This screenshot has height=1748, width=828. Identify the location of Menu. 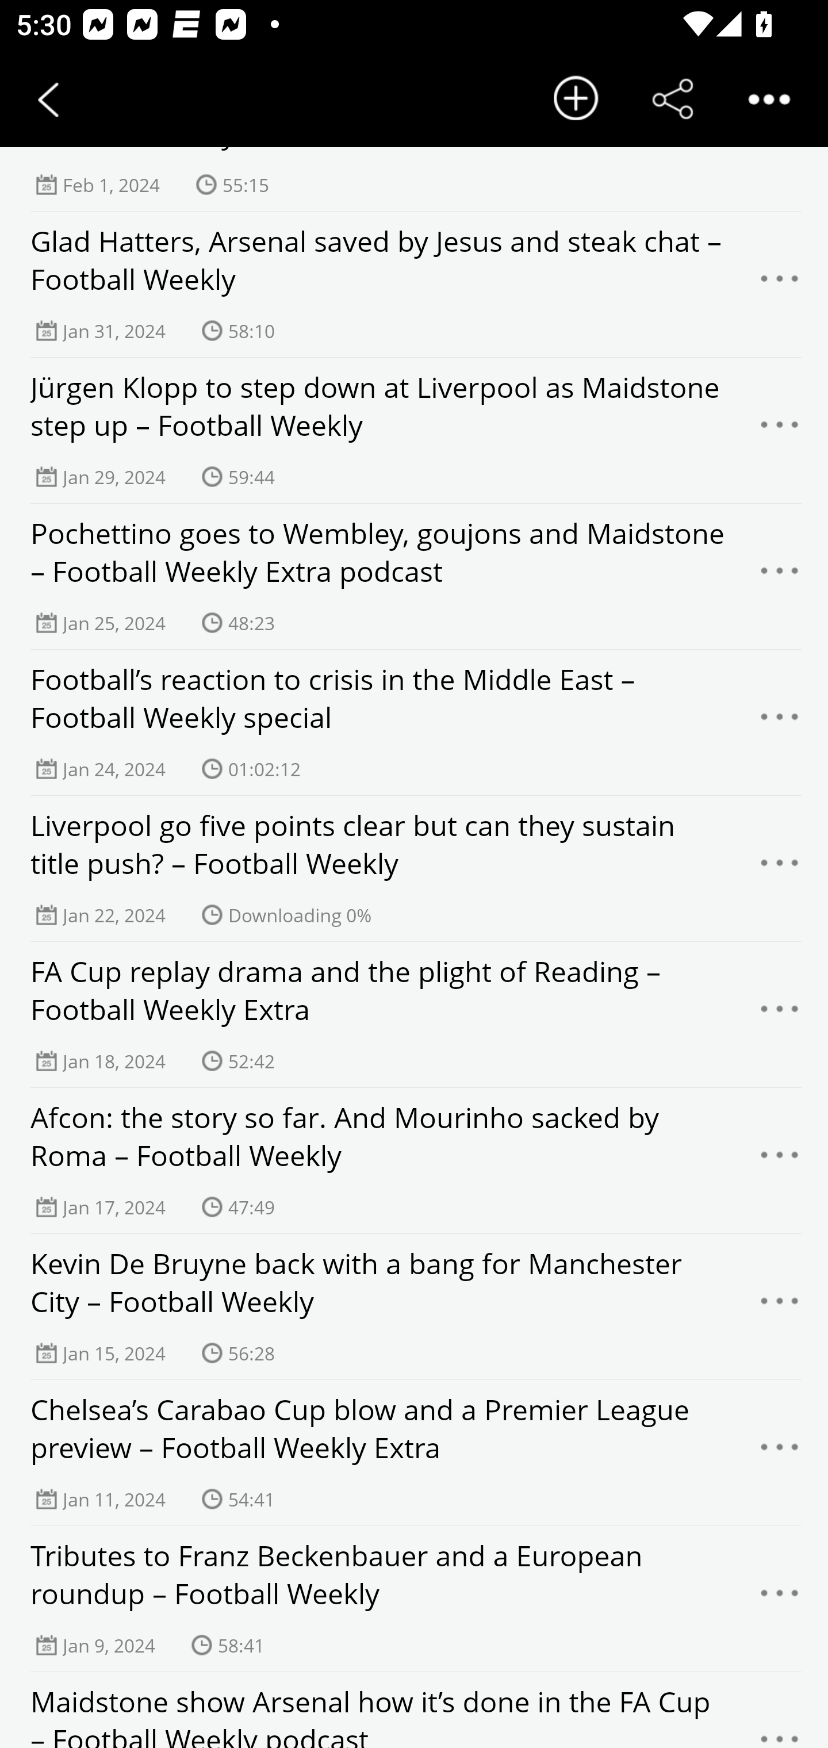
(780, 1014).